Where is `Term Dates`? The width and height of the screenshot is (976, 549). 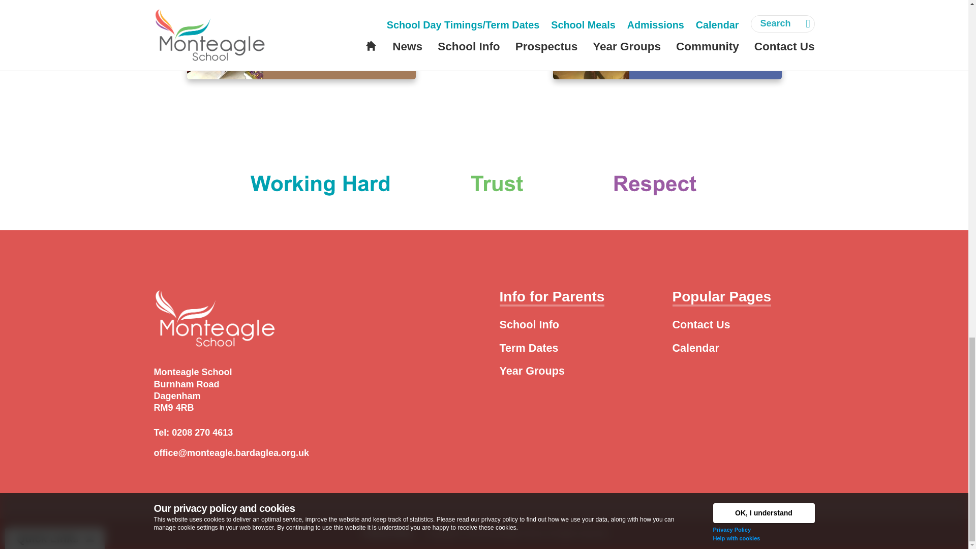
Term Dates is located at coordinates (529, 348).